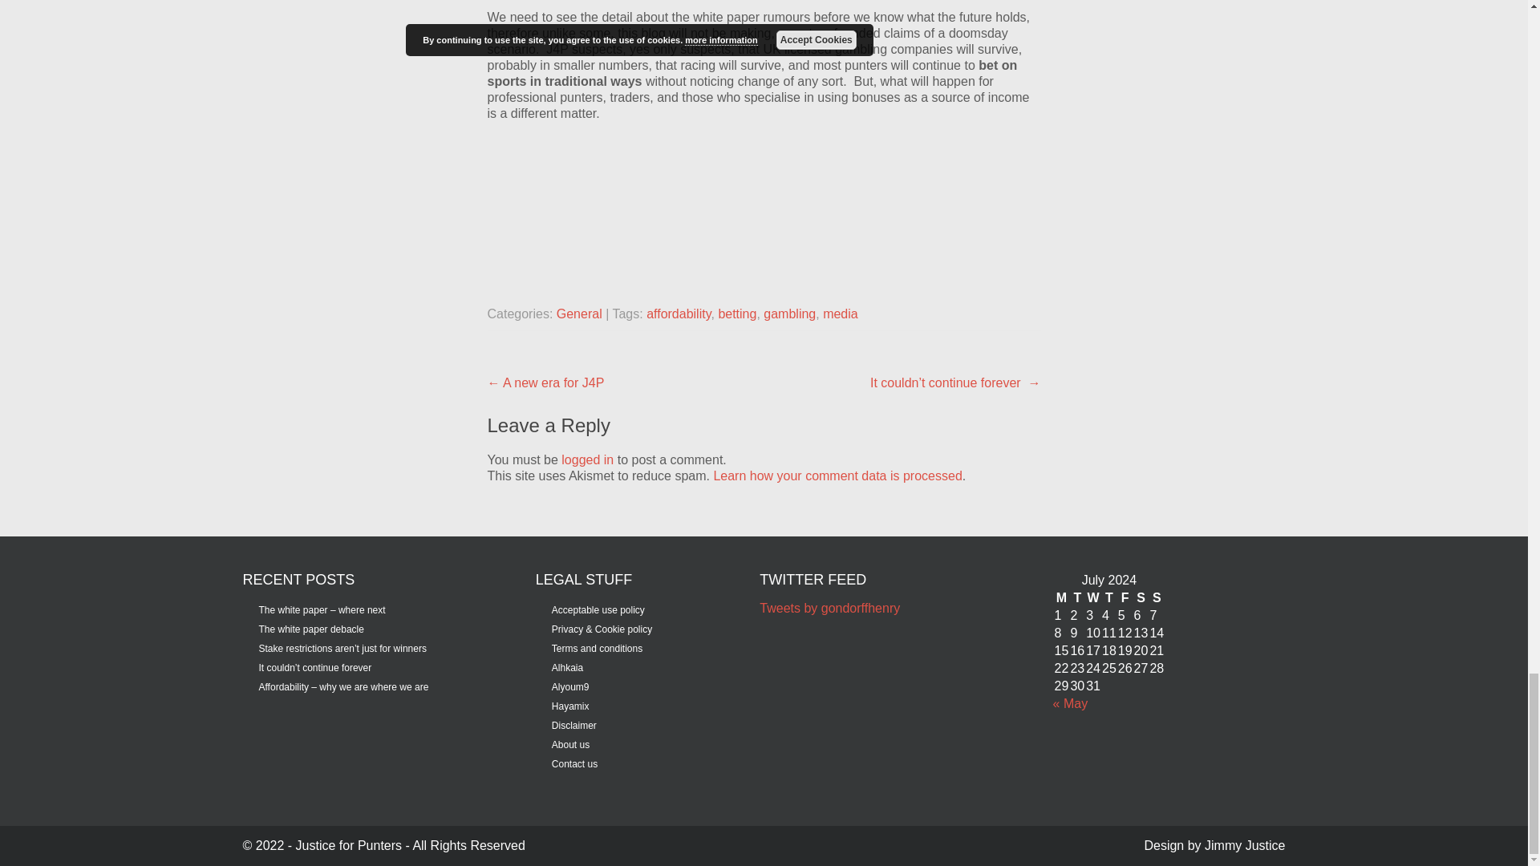 The image size is (1540, 866). What do you see at coordinates (1109, 598) in the screenshot?
I see `Thursday` at bounding box center [1109, 598].